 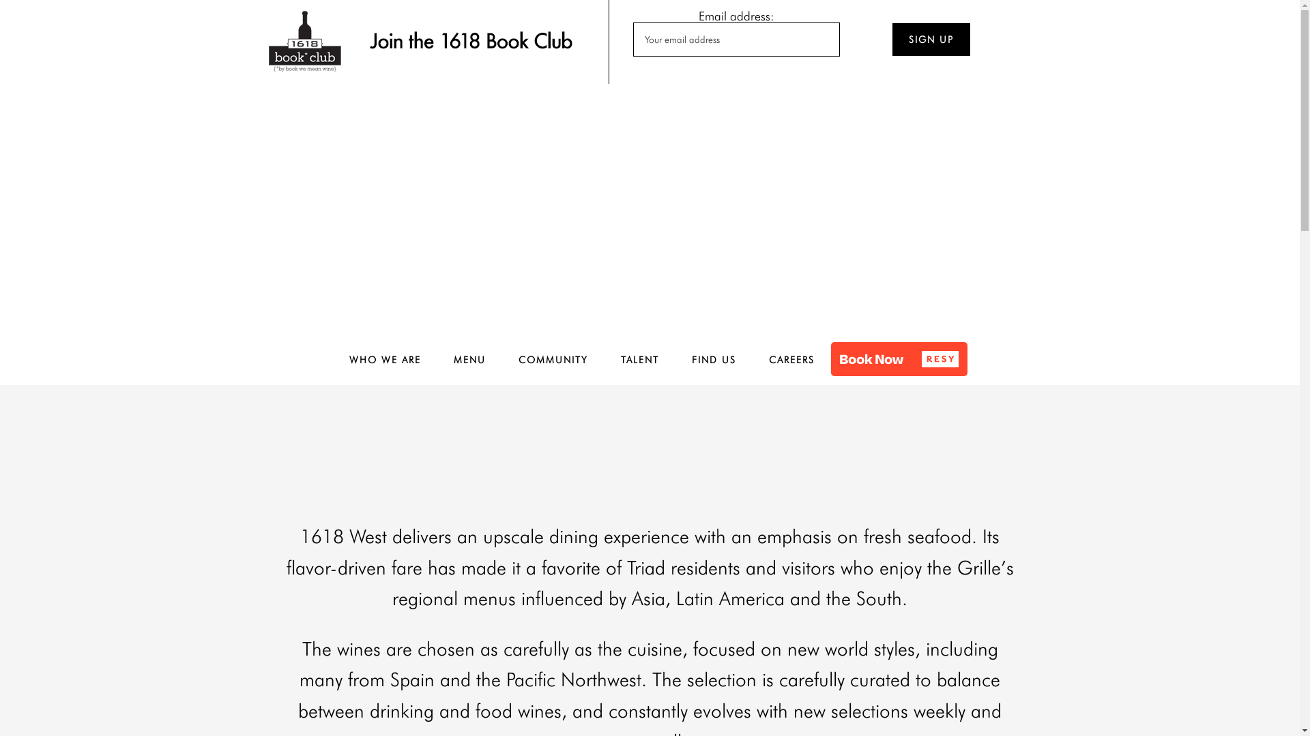 What do you see at coordinates (640, 360) in the screenshot?
I see `TALENT` at bounding box center [640, 360].